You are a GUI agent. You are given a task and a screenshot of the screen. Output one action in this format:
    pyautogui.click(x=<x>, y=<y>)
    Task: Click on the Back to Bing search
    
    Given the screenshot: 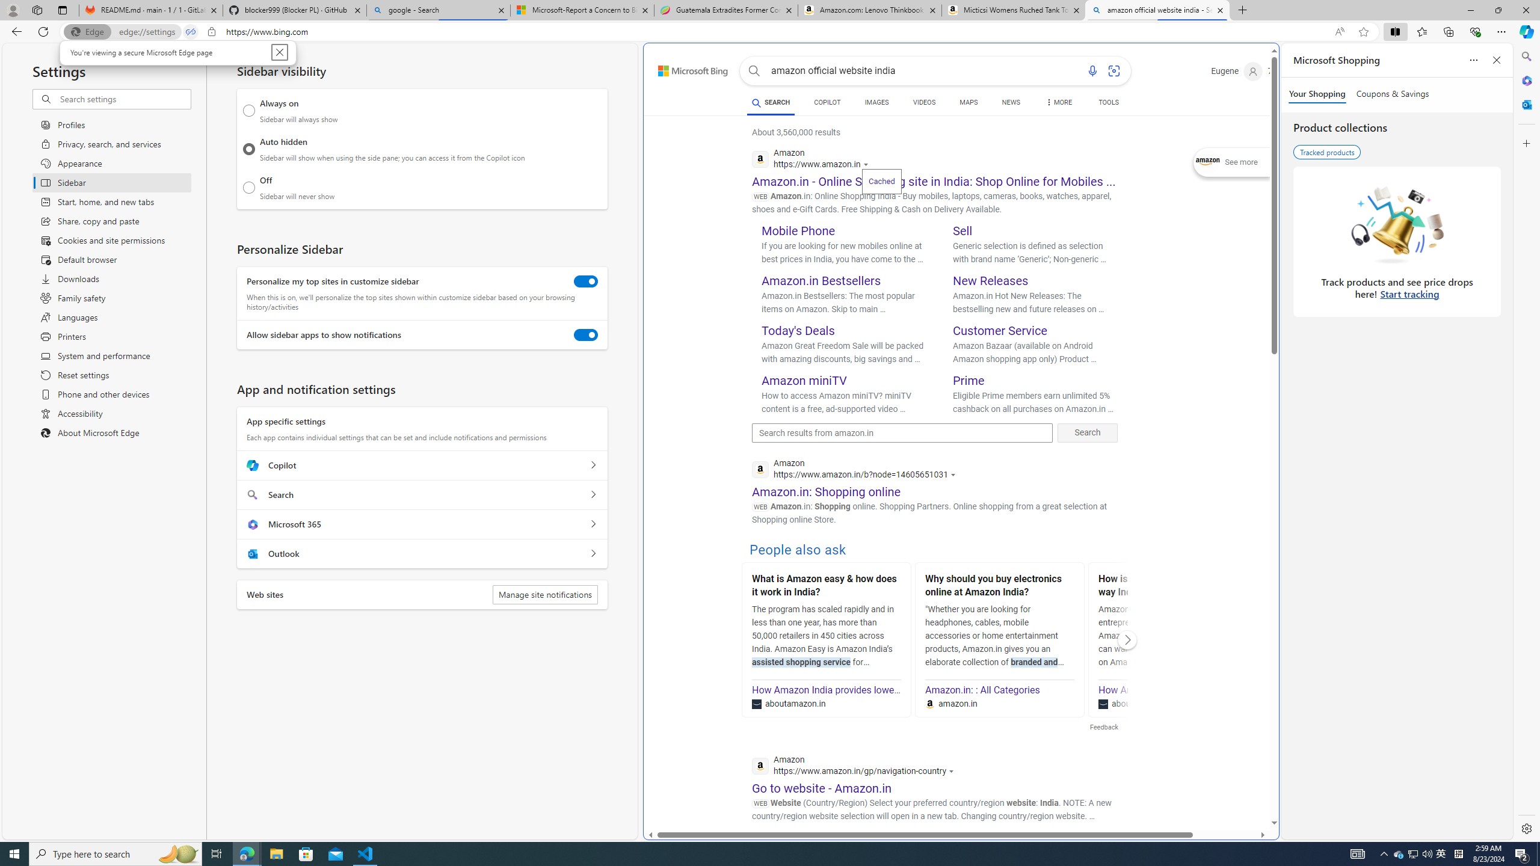 What is the action you would take?
    pyautogui.click(x=686, y=68)
    